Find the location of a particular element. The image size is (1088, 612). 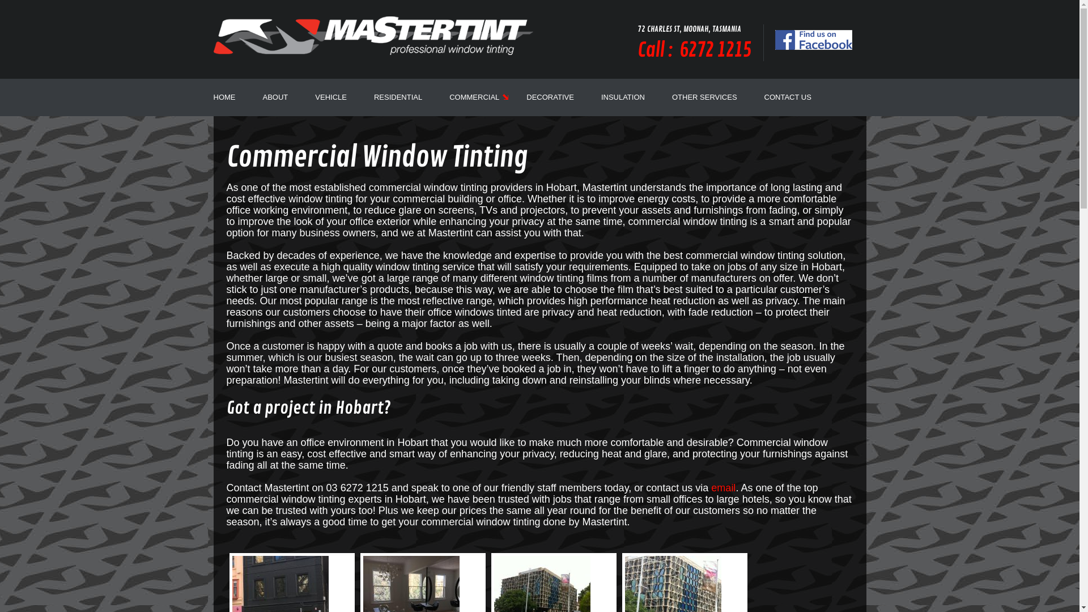

DECORATIVE is located at coordinates (550, 97).